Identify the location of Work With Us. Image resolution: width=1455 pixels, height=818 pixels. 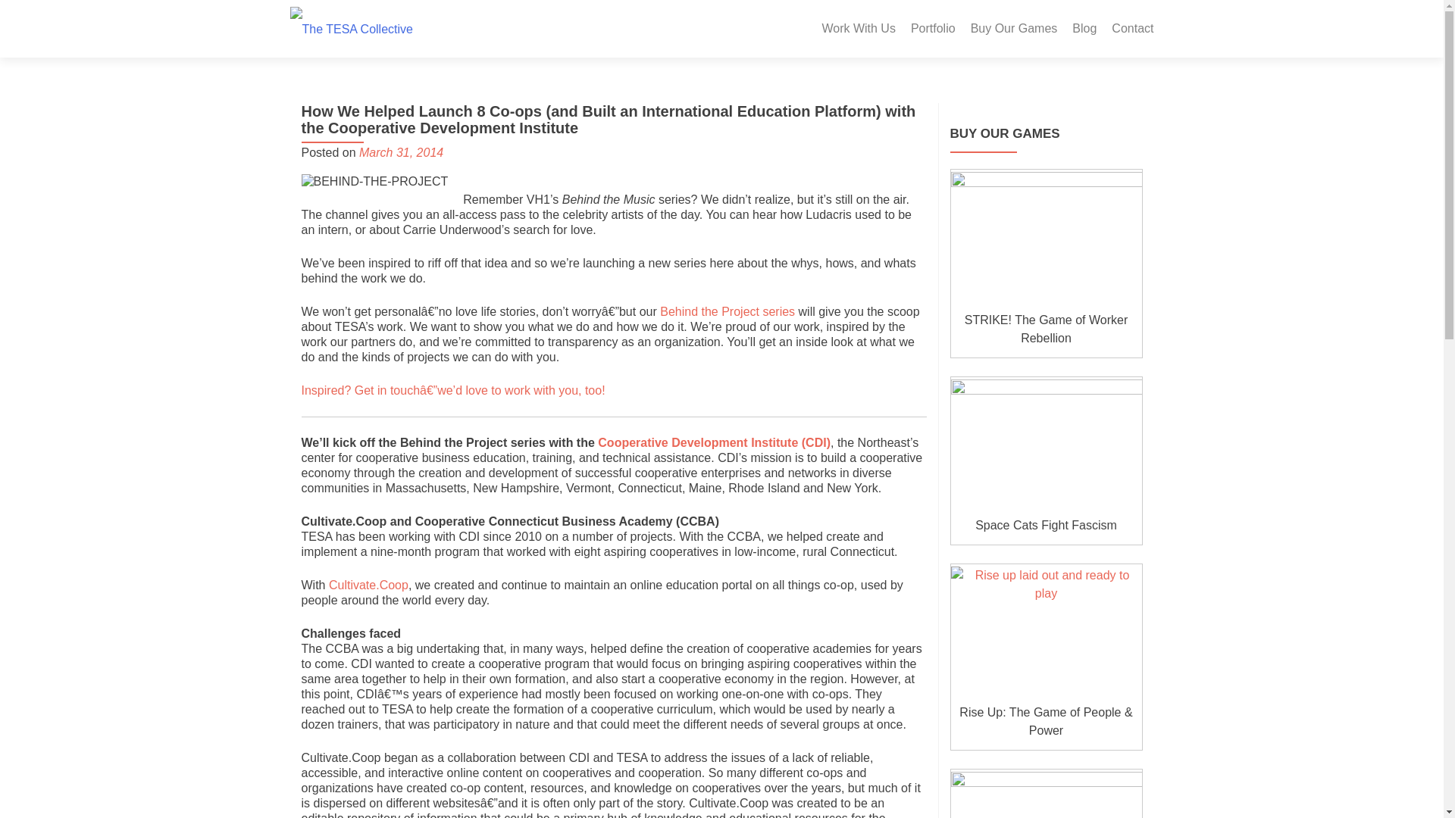
(858, 29).